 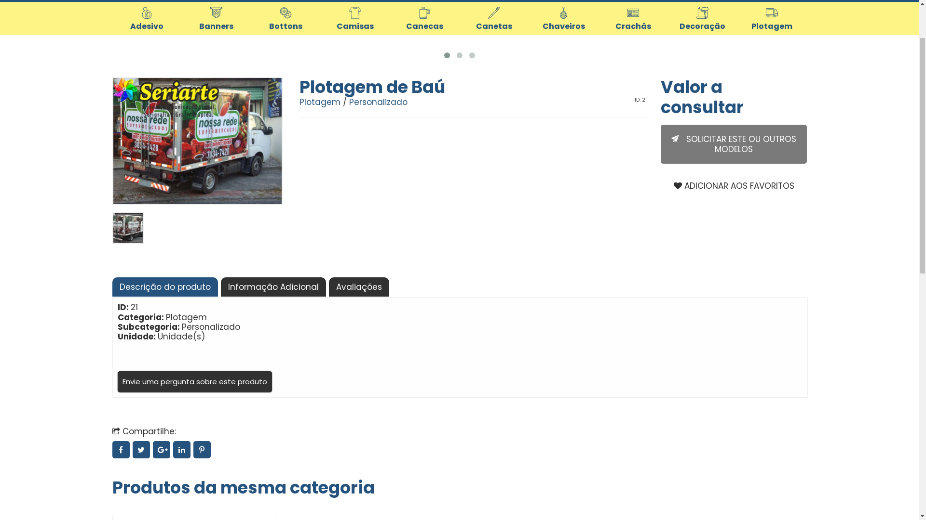 What do you see at coordinates (772, 88) in the screenshot?
I see `Plotagem` at bounding box center [772, 88].